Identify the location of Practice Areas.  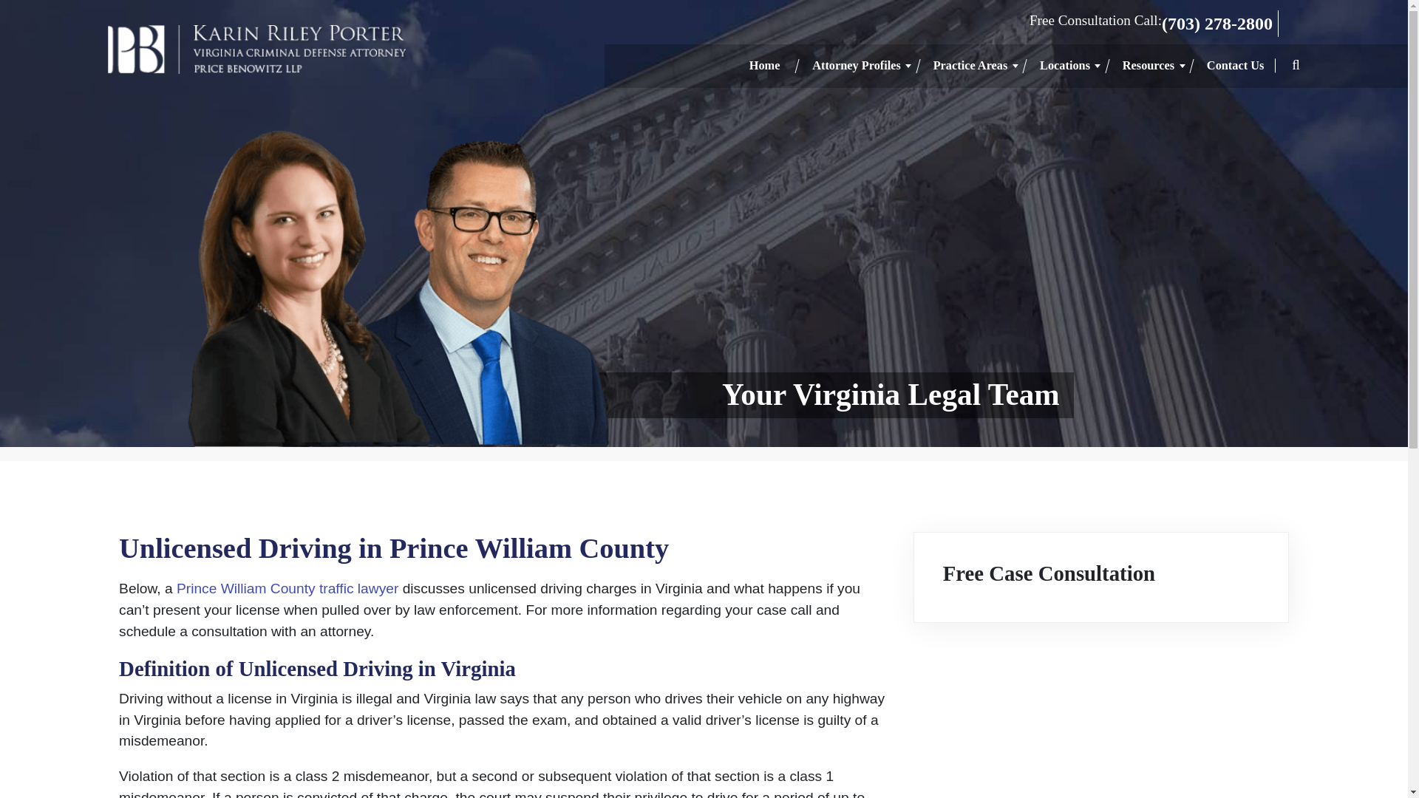
(970, 66).